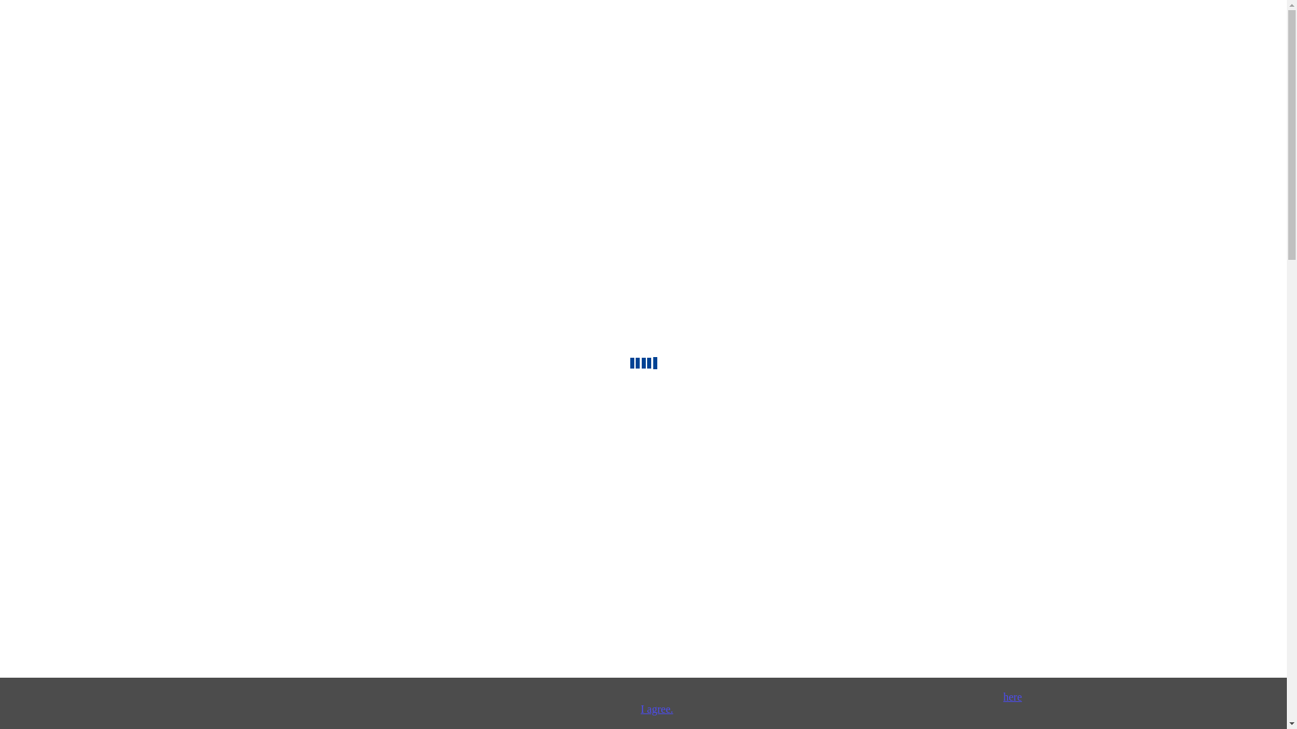 The image size is (1297, 729). What do you see at coordinates (77, 710) in the screenshot?
I see `Deutsch` at bounding box center [77, 710].